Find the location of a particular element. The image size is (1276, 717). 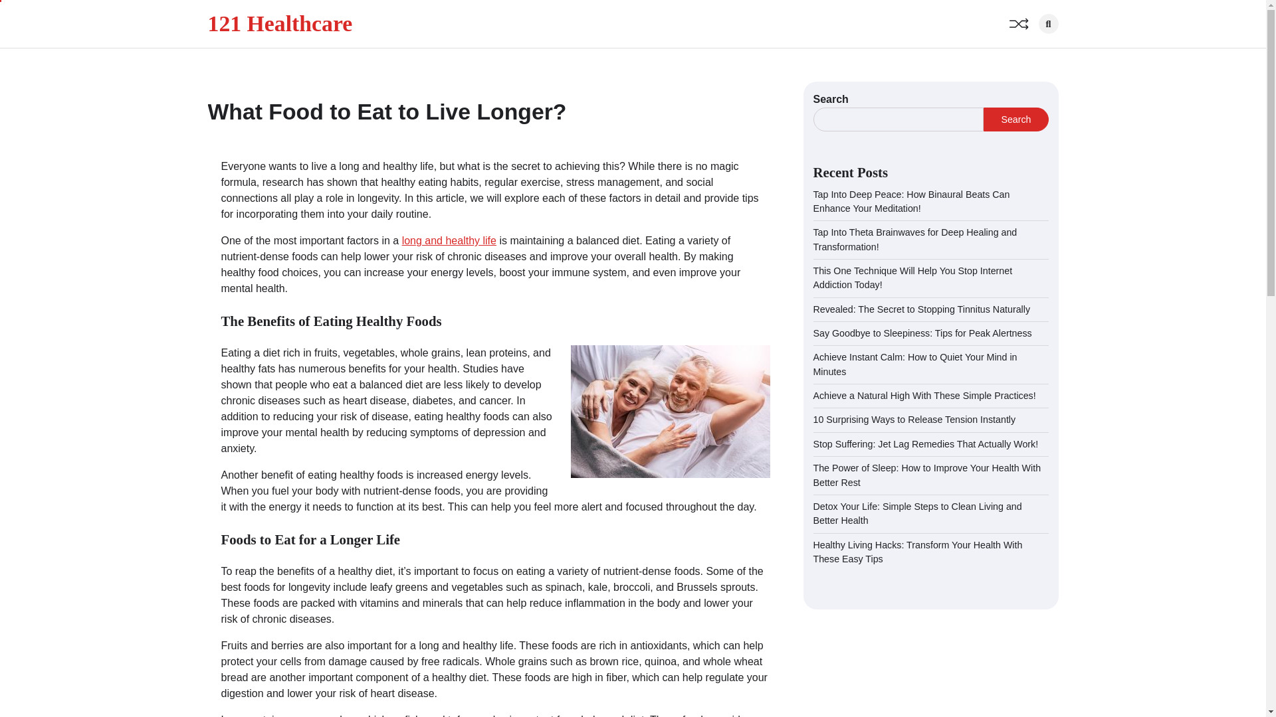

Achieve a Natural High With These Simple Practices! is located at coordinates (925, 395).